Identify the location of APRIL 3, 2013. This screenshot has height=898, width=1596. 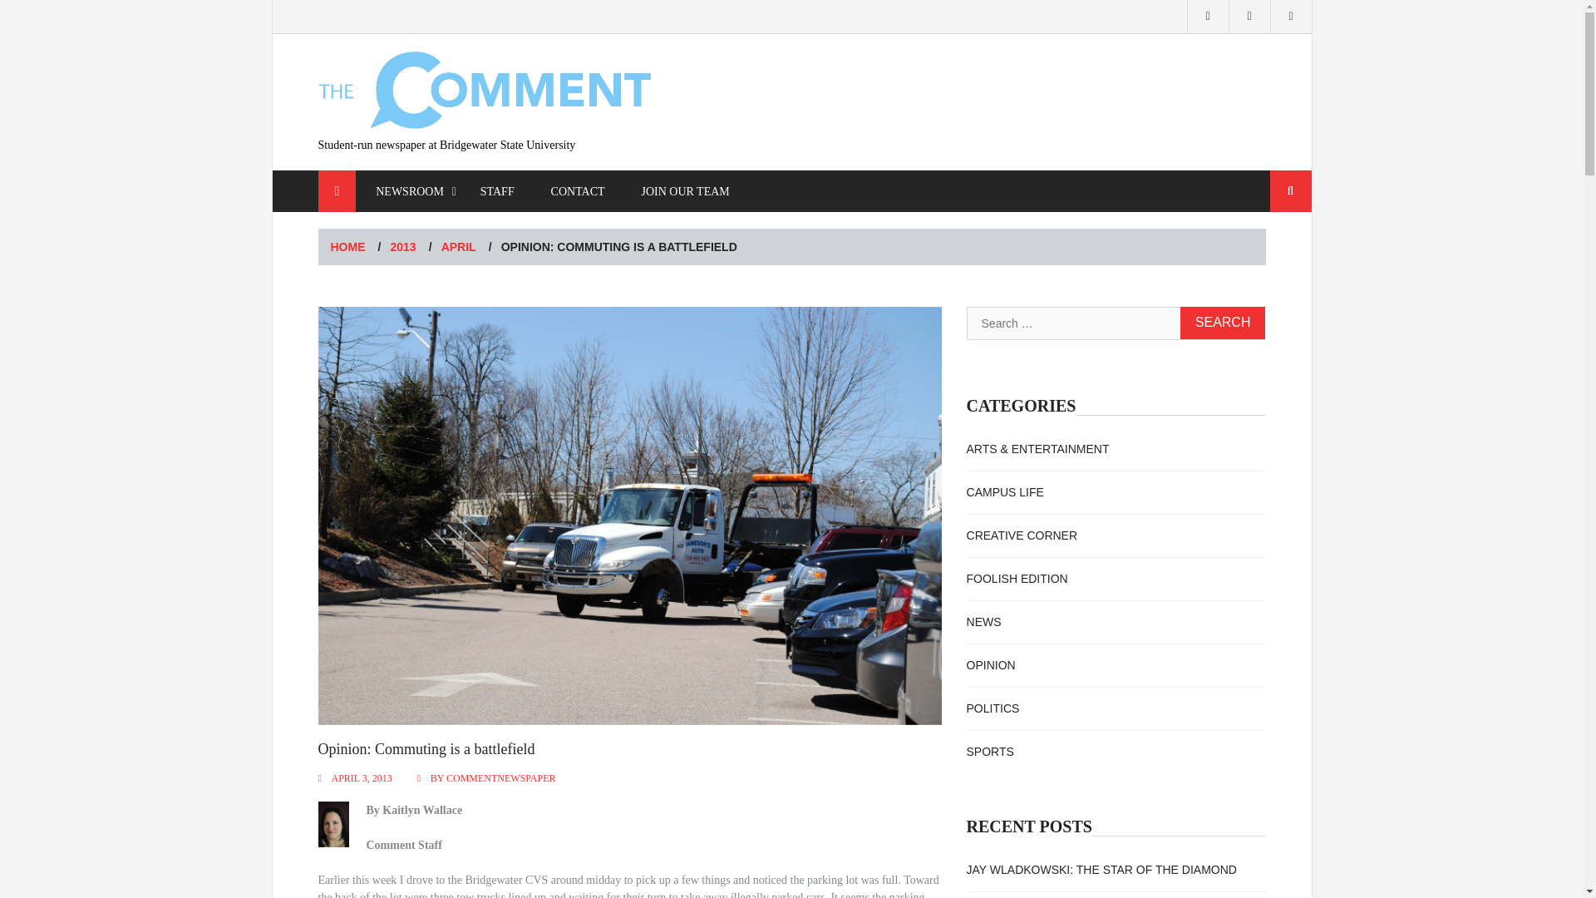
(361, 777).